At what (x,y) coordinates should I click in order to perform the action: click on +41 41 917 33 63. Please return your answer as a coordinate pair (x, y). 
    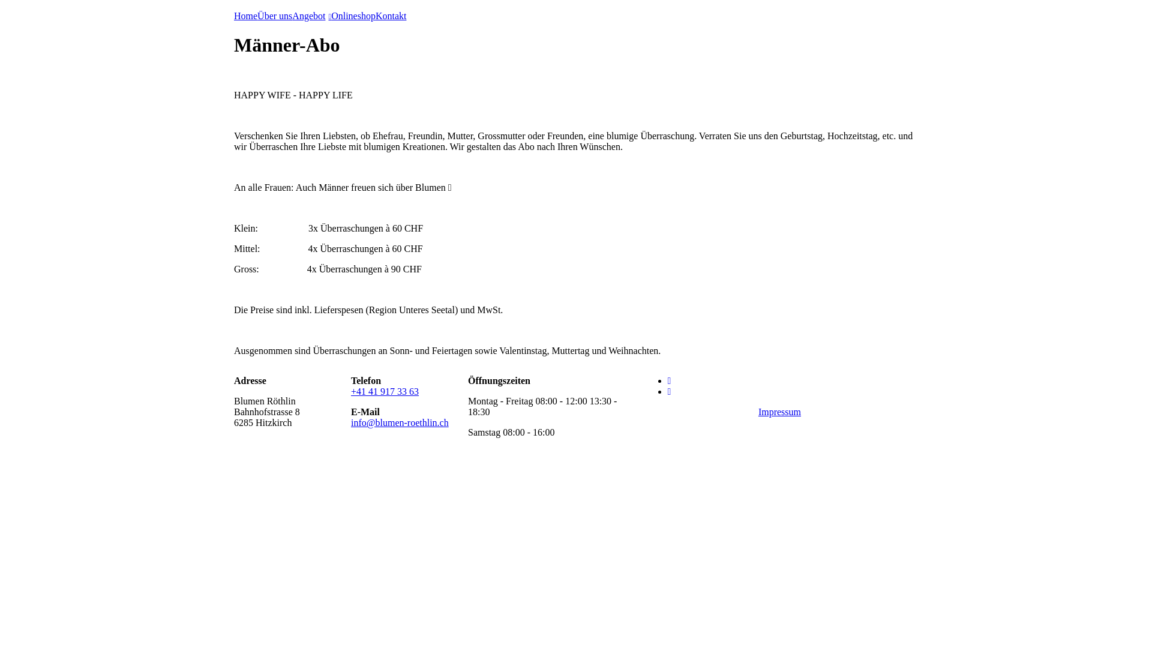
    Looking at the image, I should click on (385, 391).